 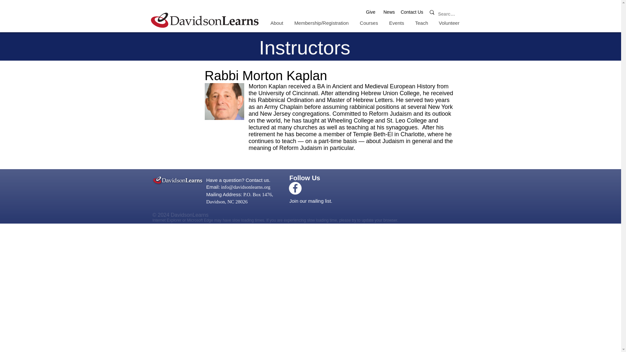 I want to click on Events, so click(x=396, y=23).